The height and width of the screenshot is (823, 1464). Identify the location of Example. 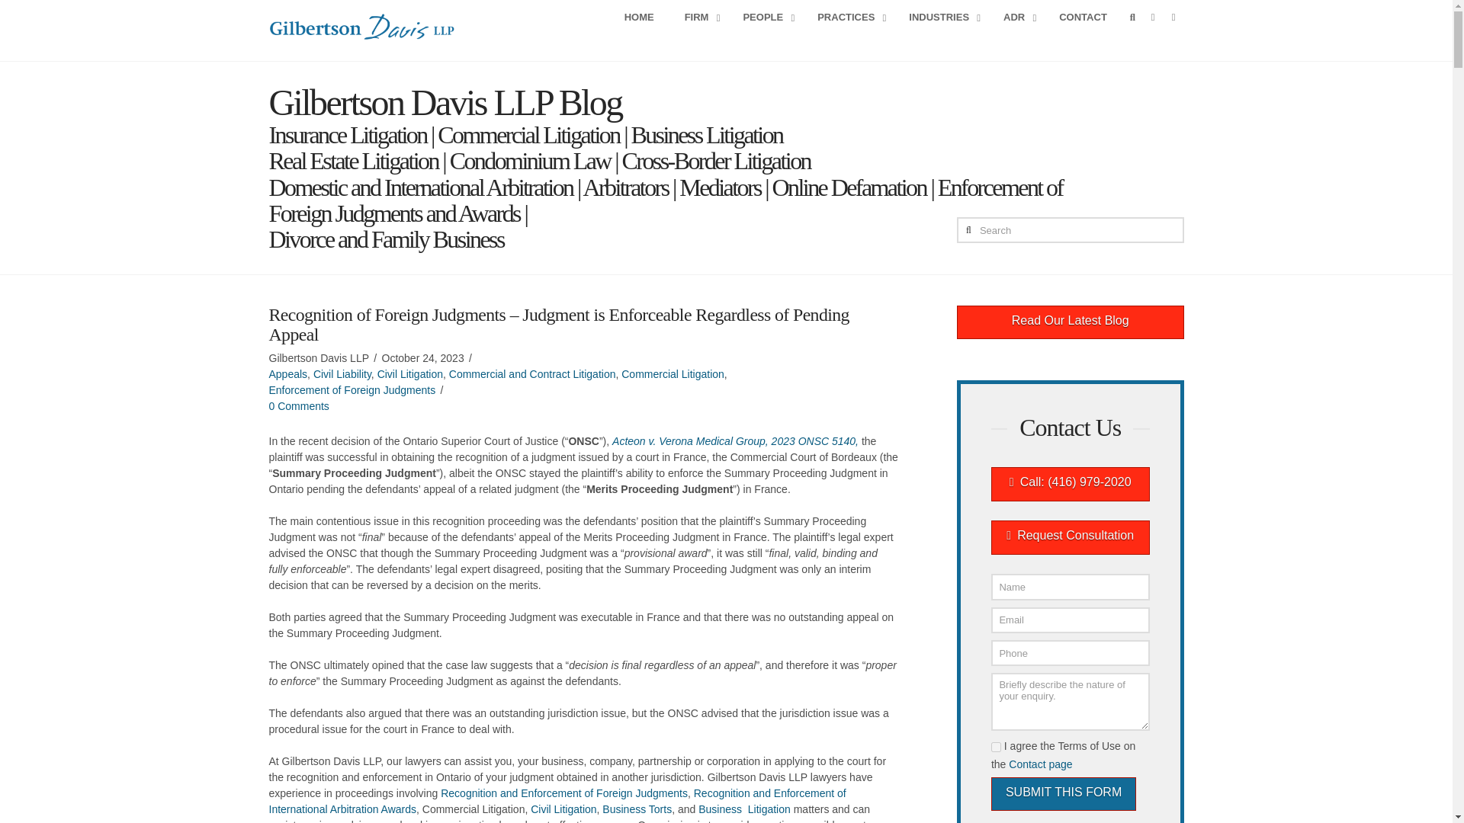
(1070, 484).